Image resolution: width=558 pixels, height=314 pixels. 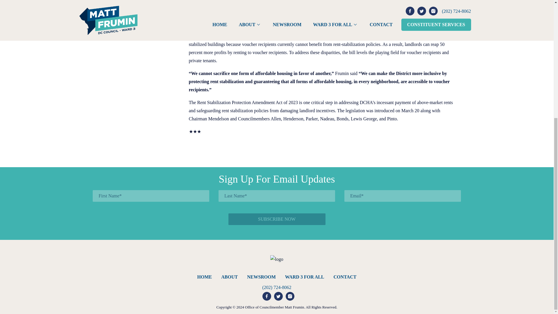 I want to click on LEARN MORE, so click(x=131, y=12).